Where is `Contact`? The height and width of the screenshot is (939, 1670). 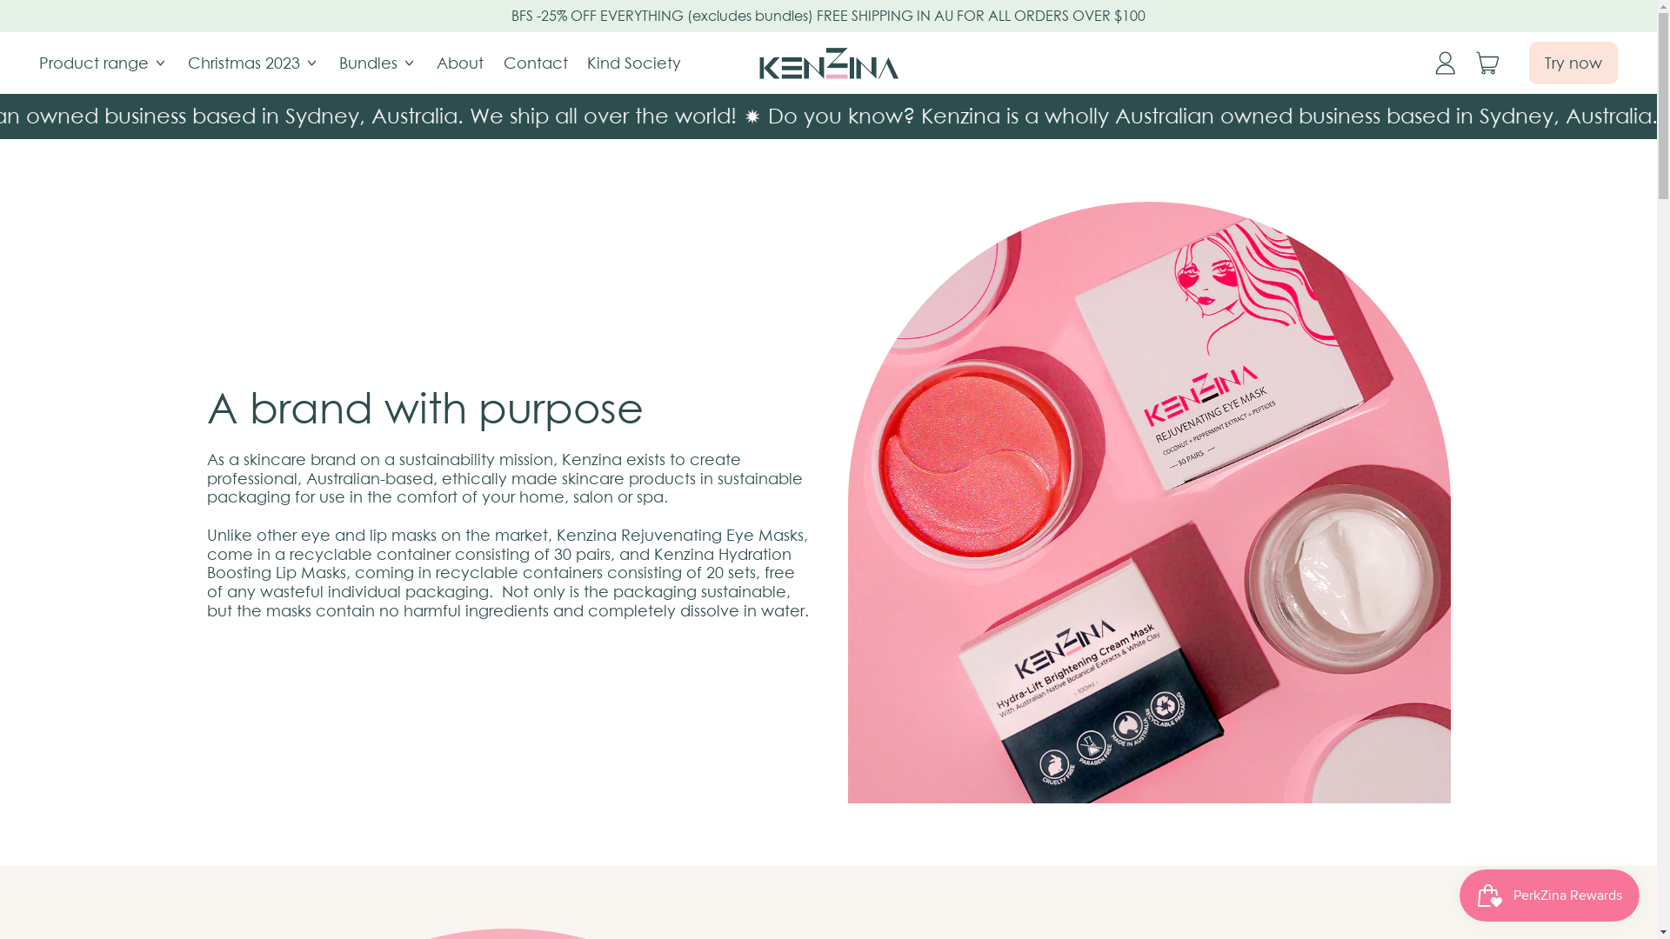
Contact is located at coordinates (536, 63).